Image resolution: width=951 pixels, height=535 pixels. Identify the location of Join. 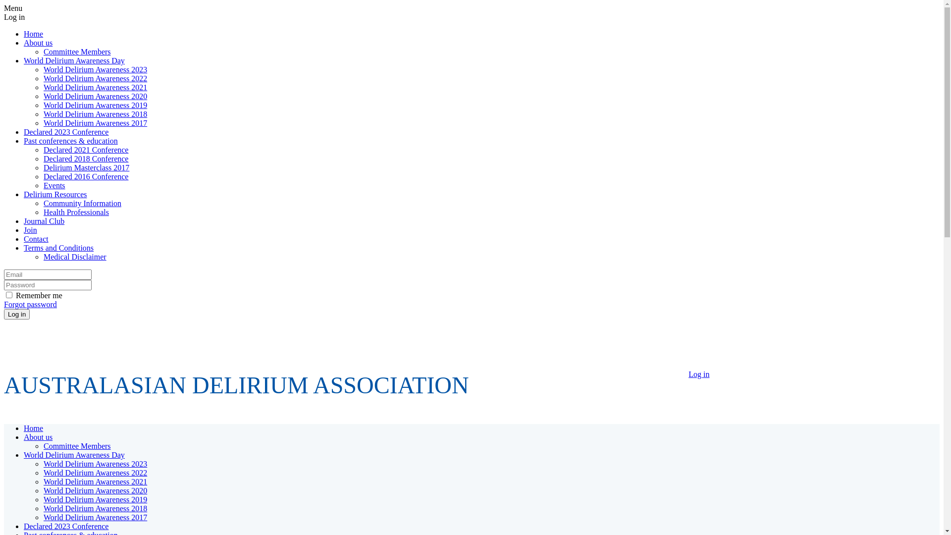
(31, 230).